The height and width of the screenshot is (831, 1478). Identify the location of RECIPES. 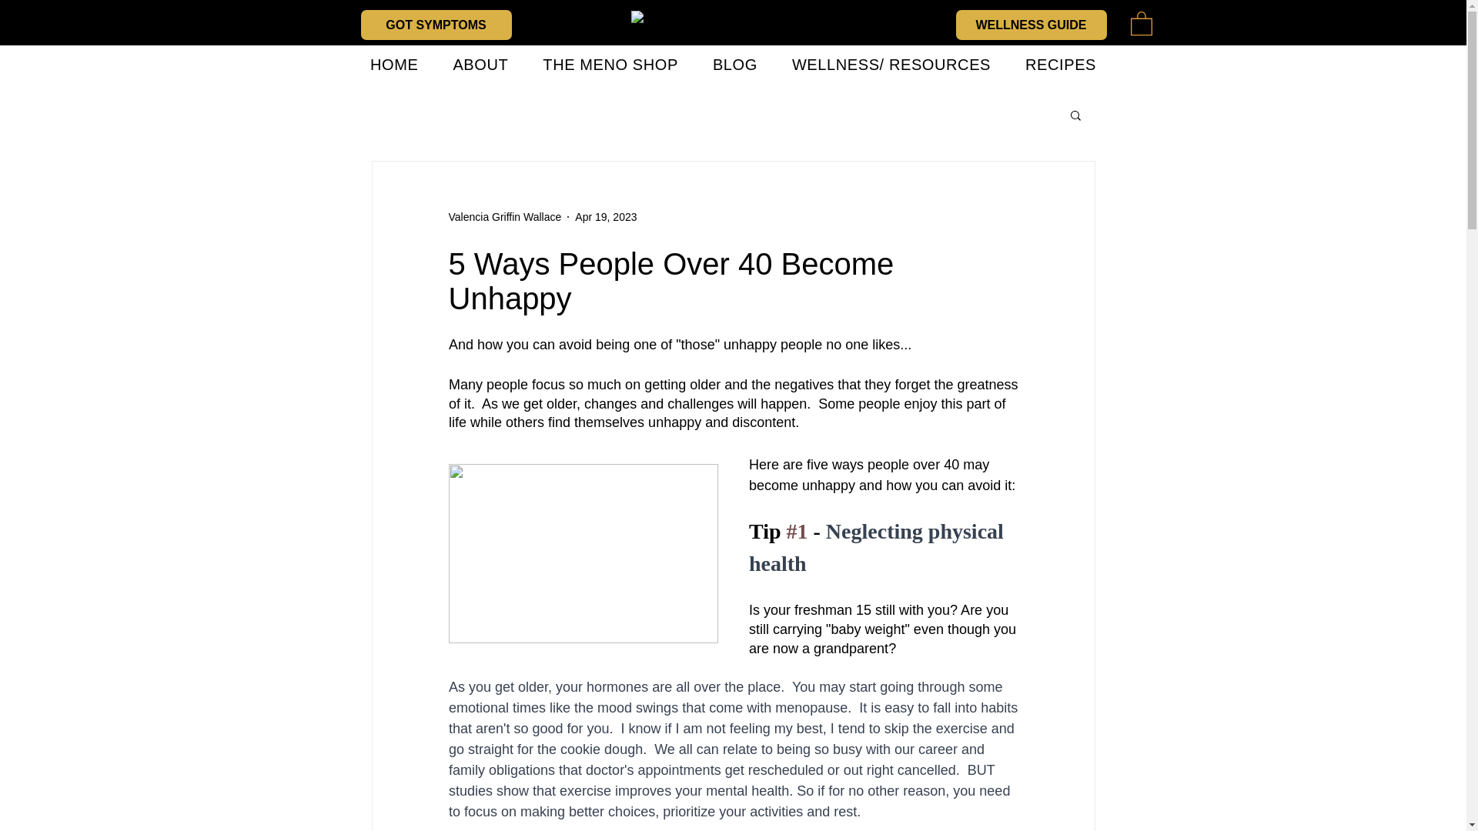
(1061, 65).